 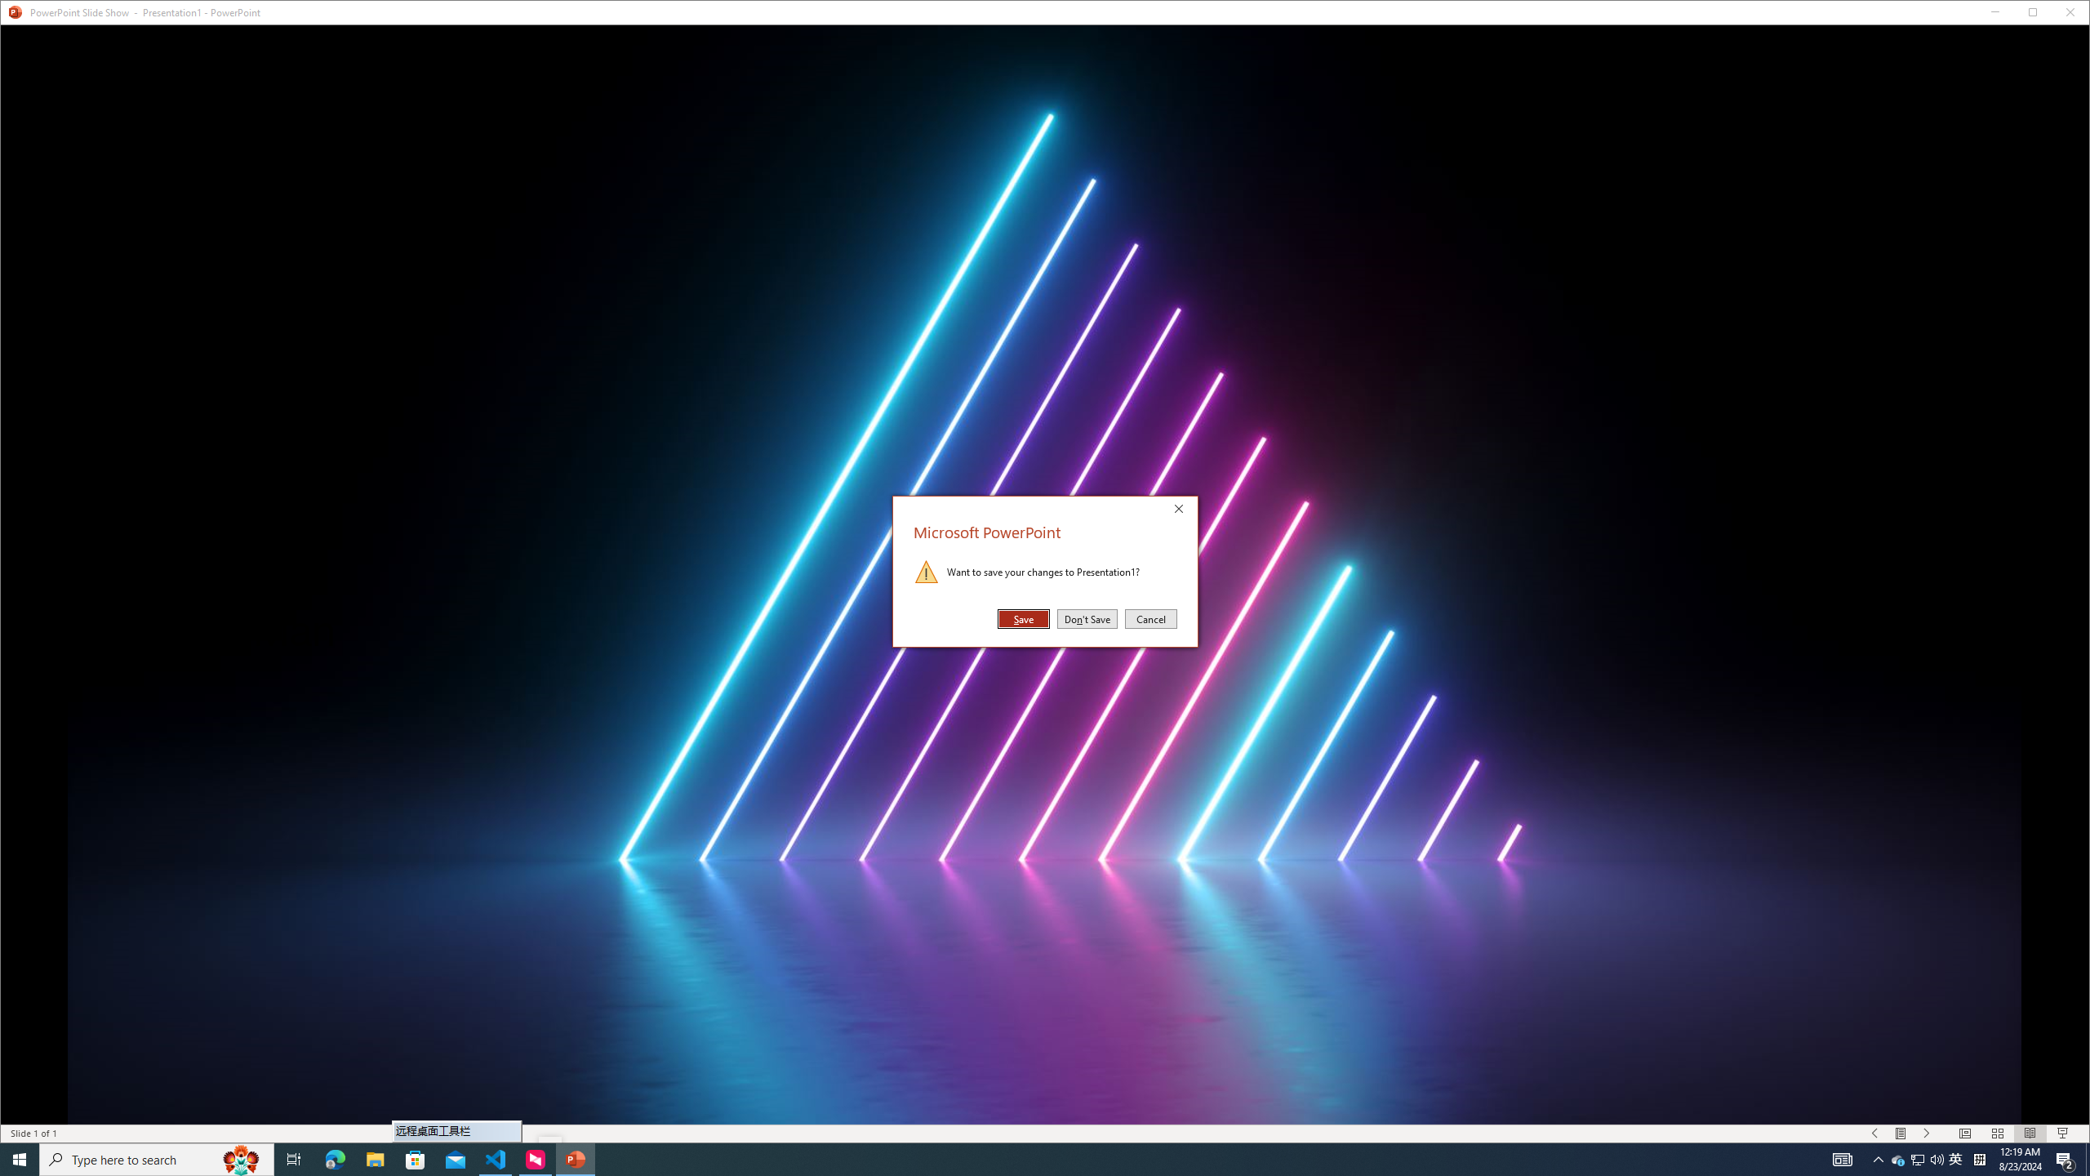 I want to click on Microsoft Store, so click(x=416, y=1160).